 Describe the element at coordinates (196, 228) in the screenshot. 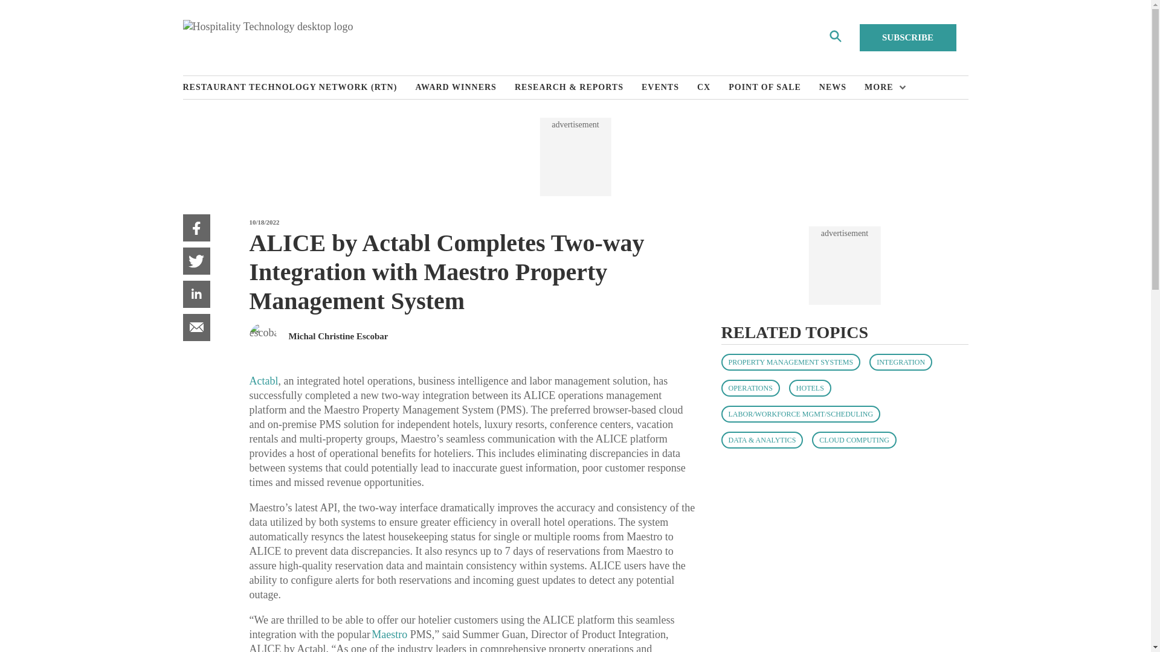

I see `facebook` at that location.